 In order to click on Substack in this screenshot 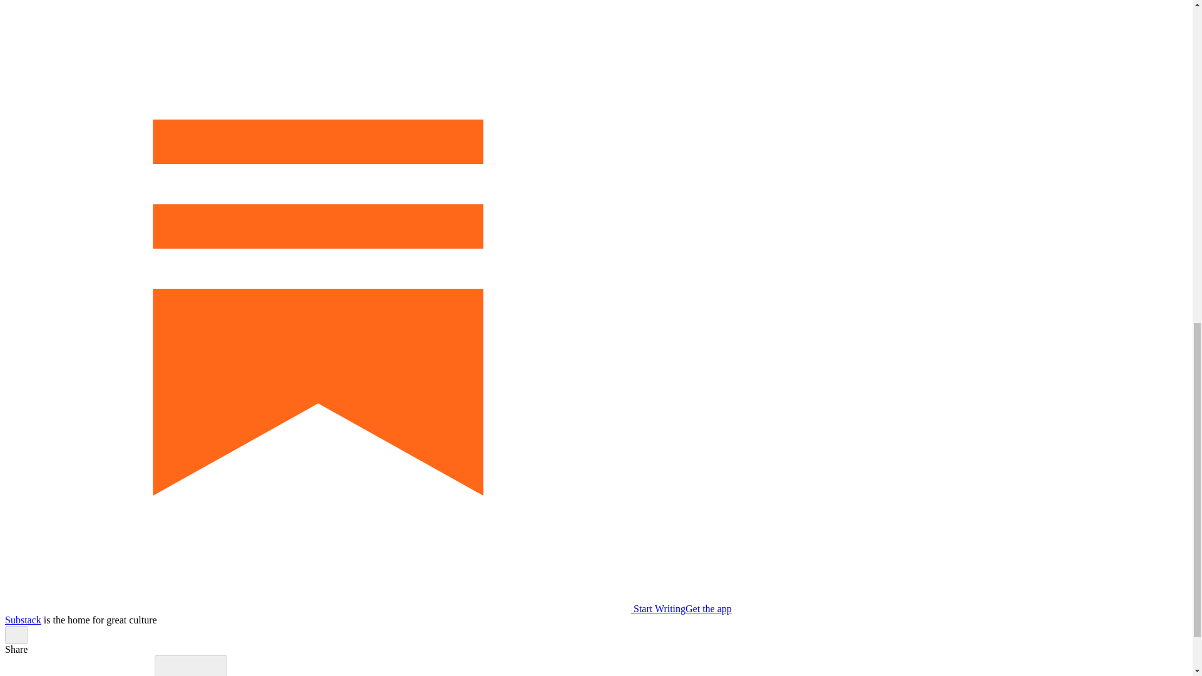, I will do `click(23, 620)`.